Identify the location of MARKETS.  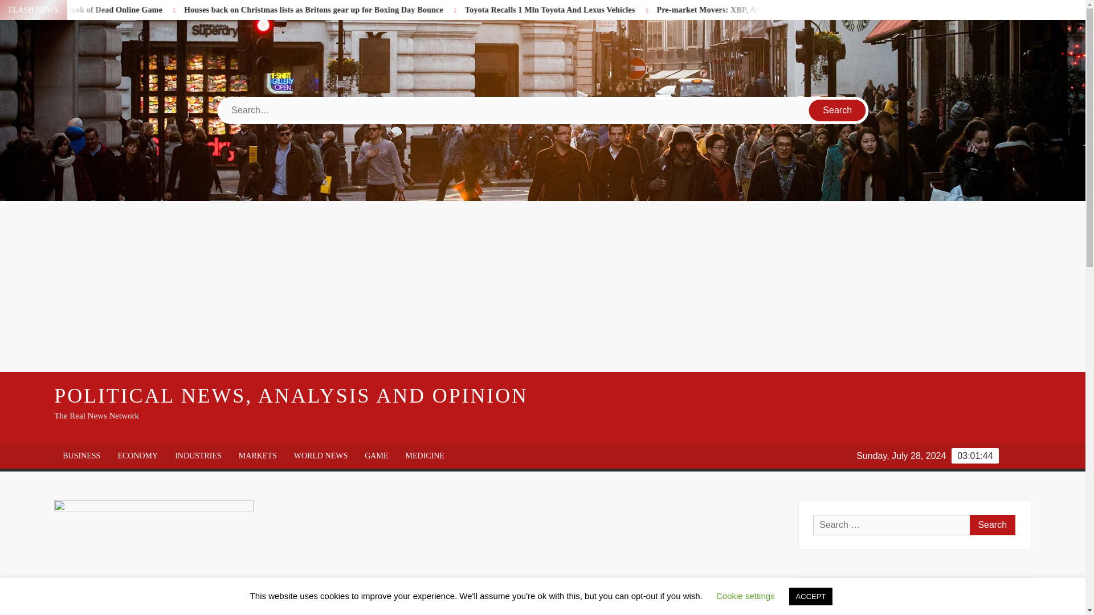
(258, 456).